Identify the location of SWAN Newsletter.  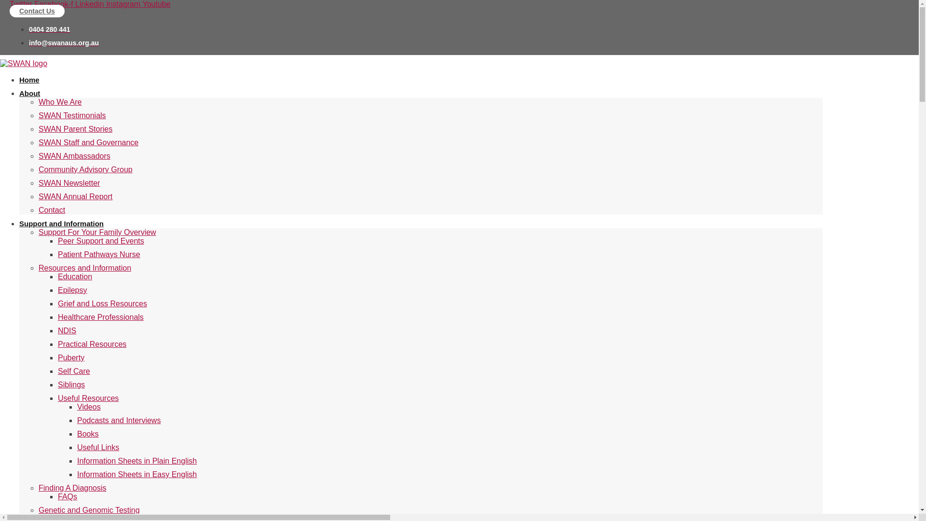
(69, 183).